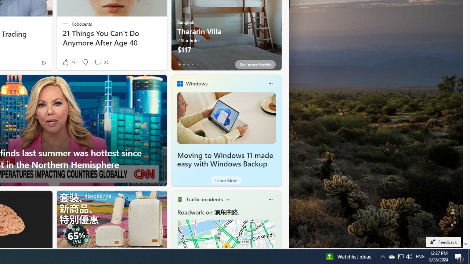 This screenshot has height=264, width=470. What do you see at coordinates (180, 199) in the screenshot?
I see `Traffic Title Traffic Light` at bounding box center [180, 199].